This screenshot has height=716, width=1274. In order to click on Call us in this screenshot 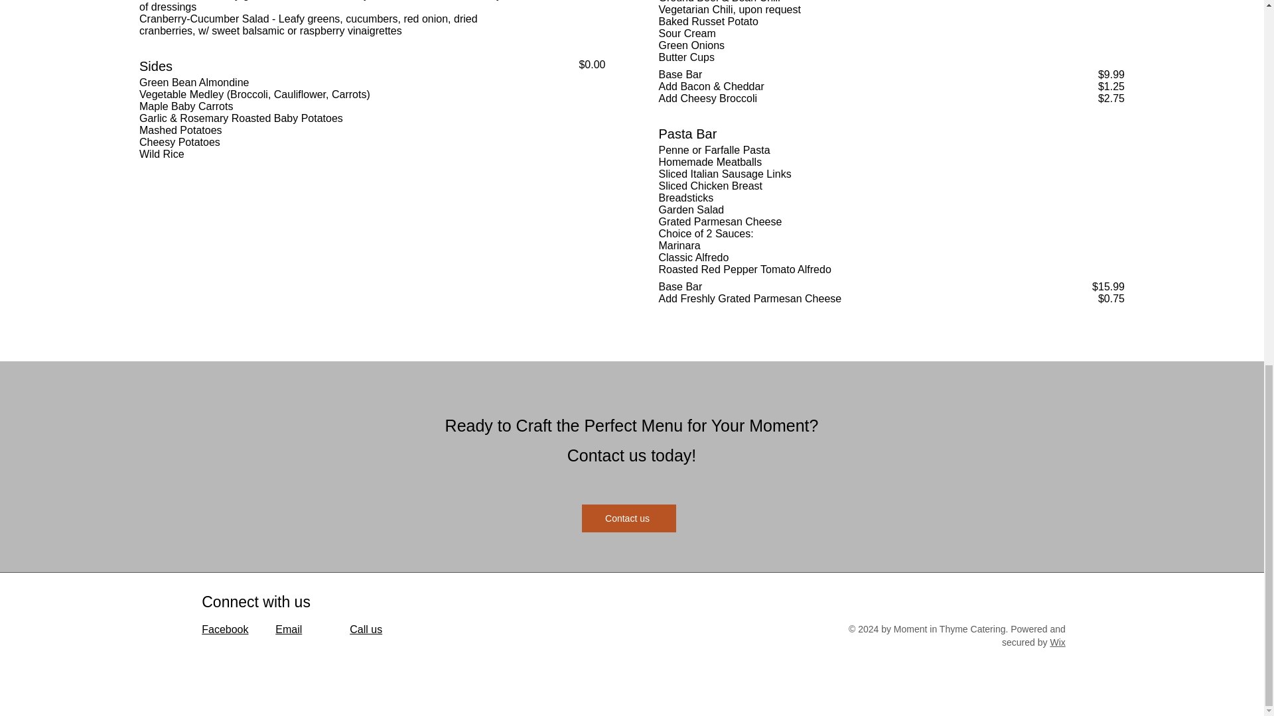, I will do `click(366, 628)`.